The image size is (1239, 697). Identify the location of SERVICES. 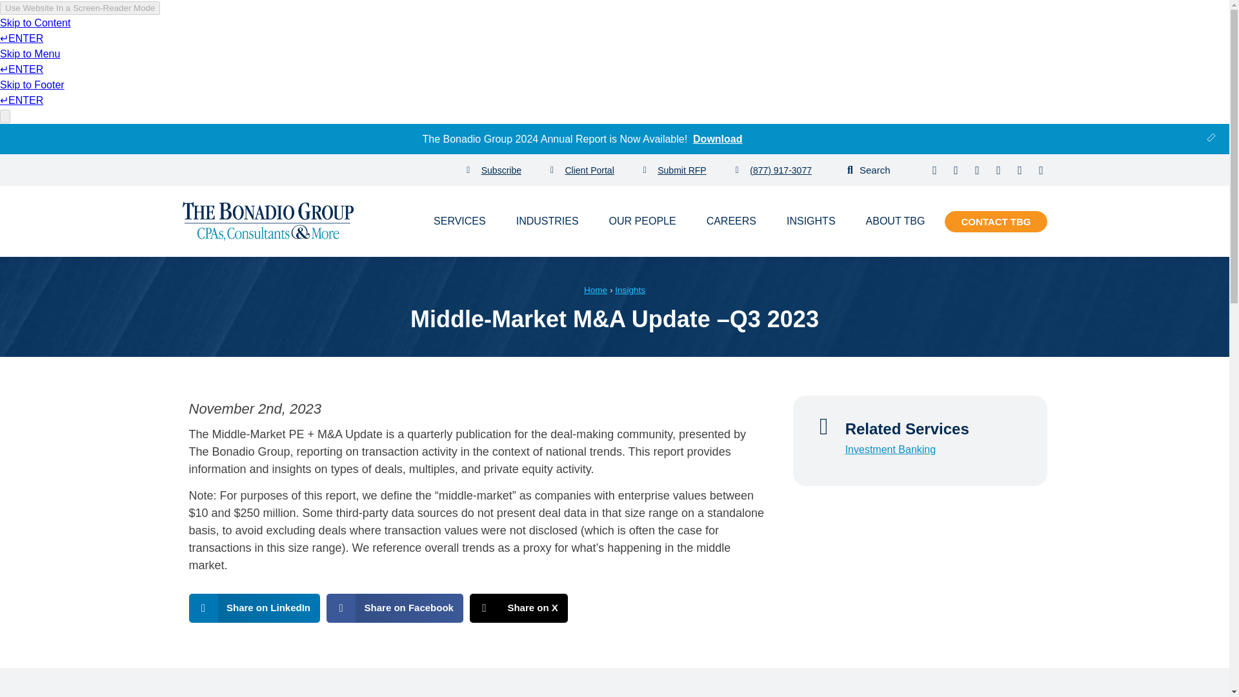
(459, 221).